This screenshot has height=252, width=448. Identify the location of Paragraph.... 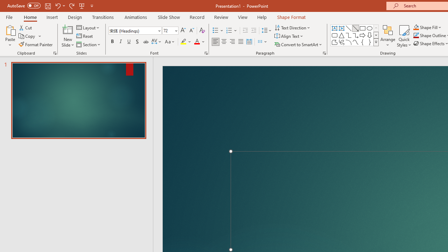
(324, 53).